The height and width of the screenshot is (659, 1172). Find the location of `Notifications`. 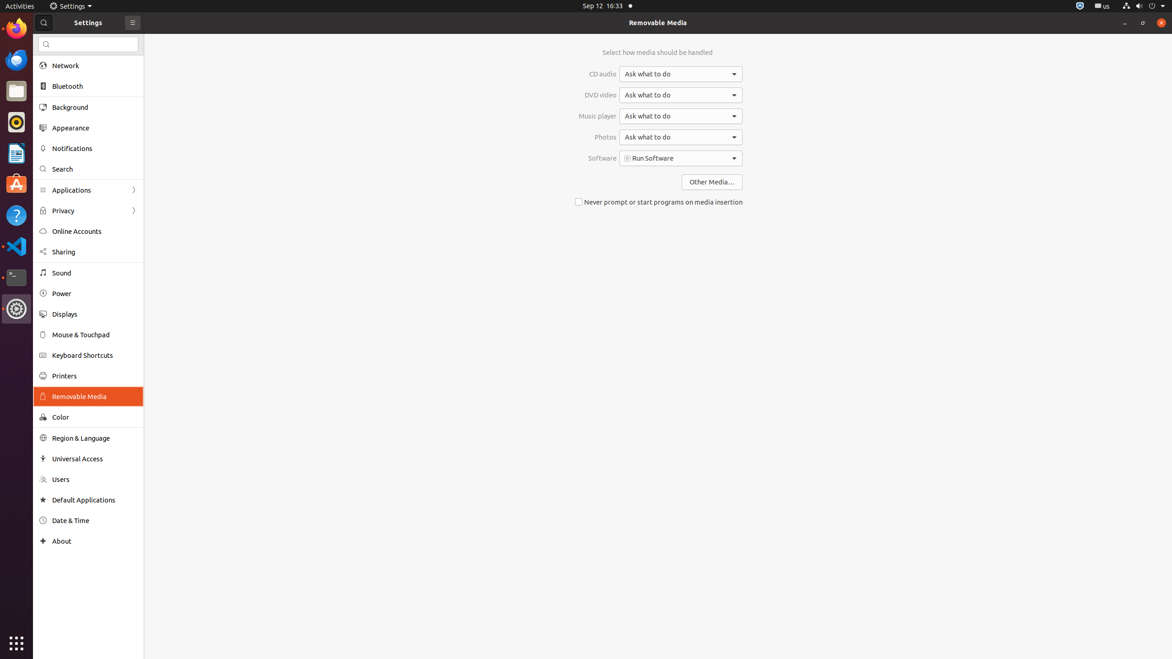

Notifications is located at coordinates (95, 148).